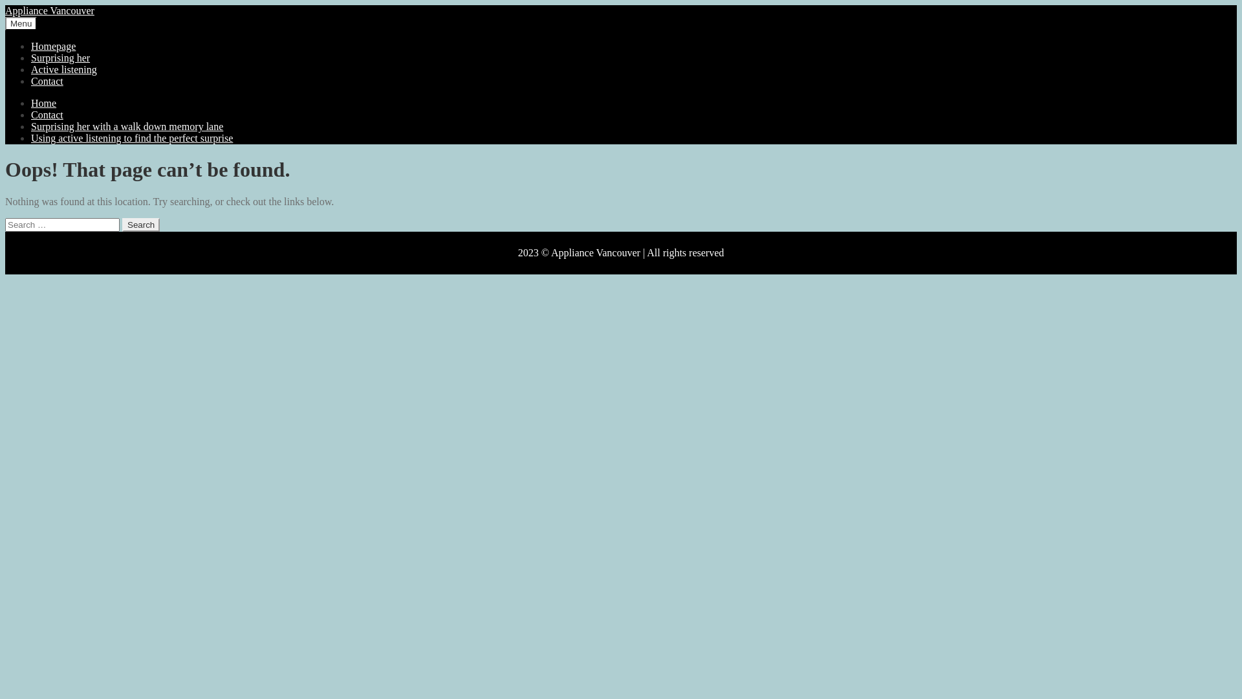  What do you see at coordinates (50, 10) in the screenshot?
I see `Appliance Vancouver` at bounding box center [50, 10].